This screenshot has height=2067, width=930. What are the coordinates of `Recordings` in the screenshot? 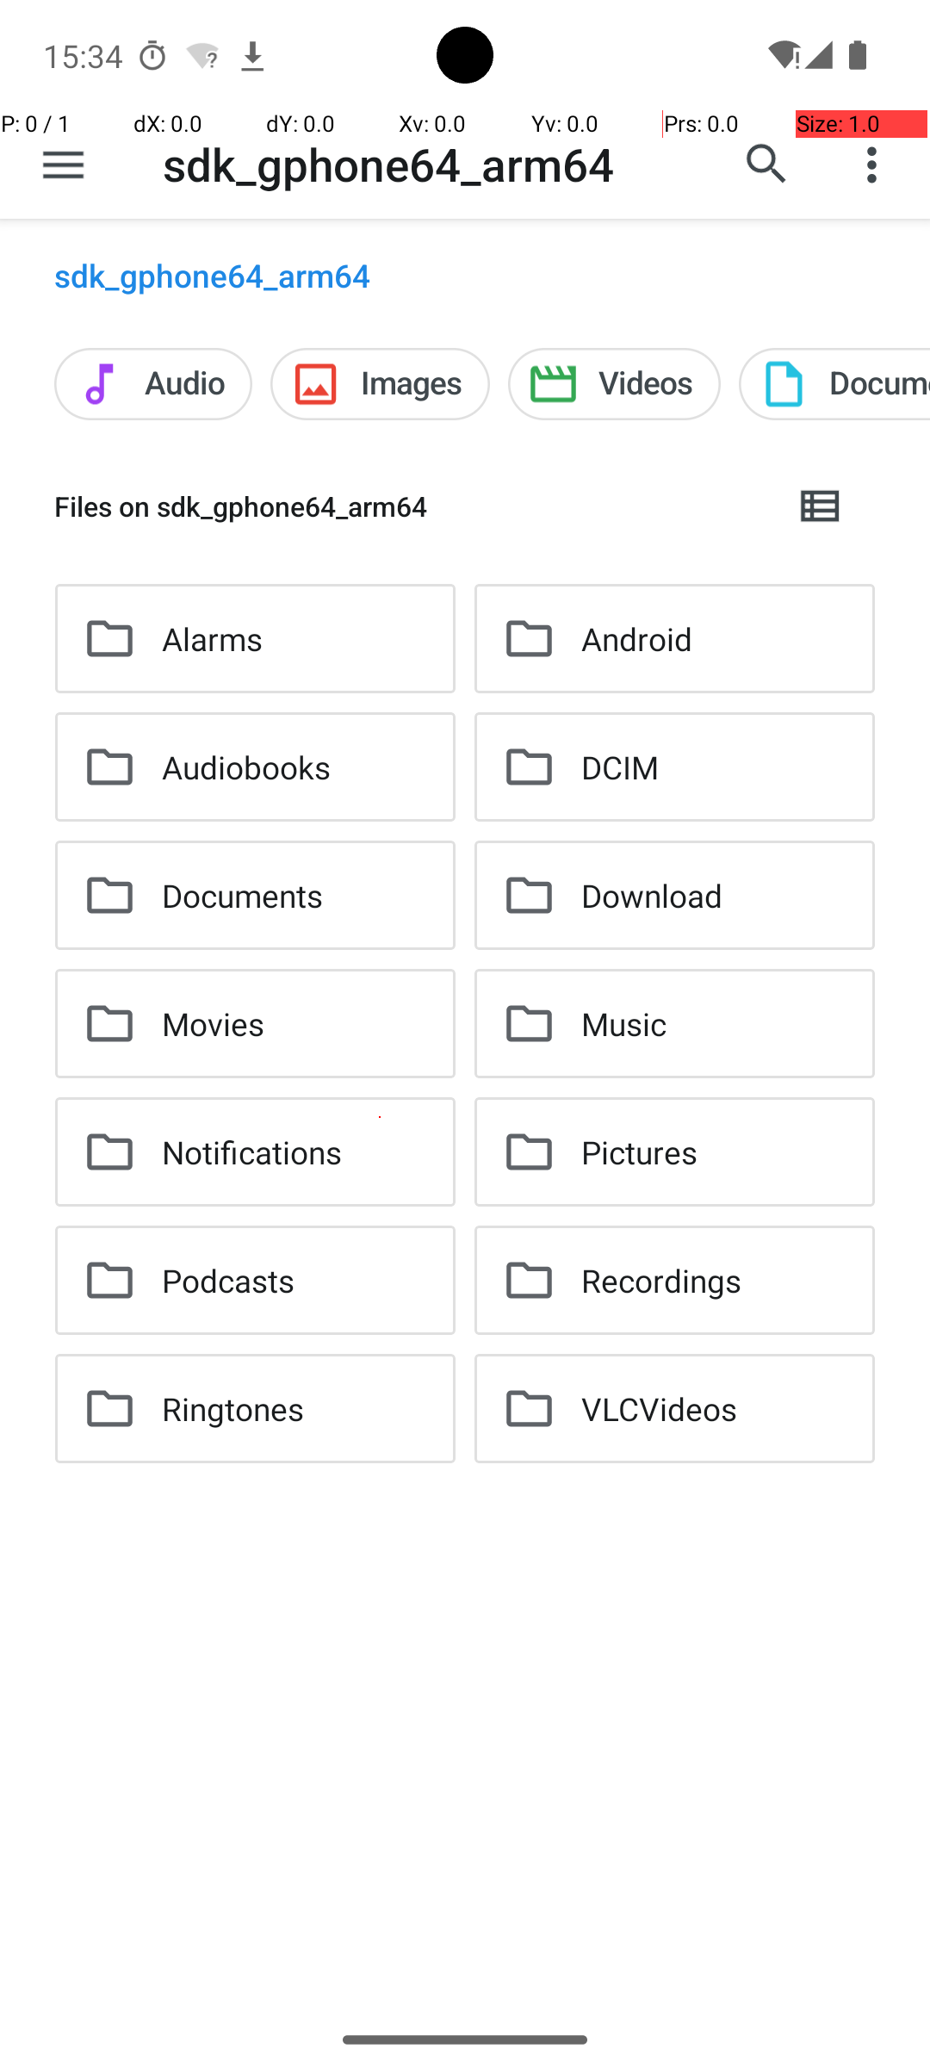 It's located at (661, 1280).